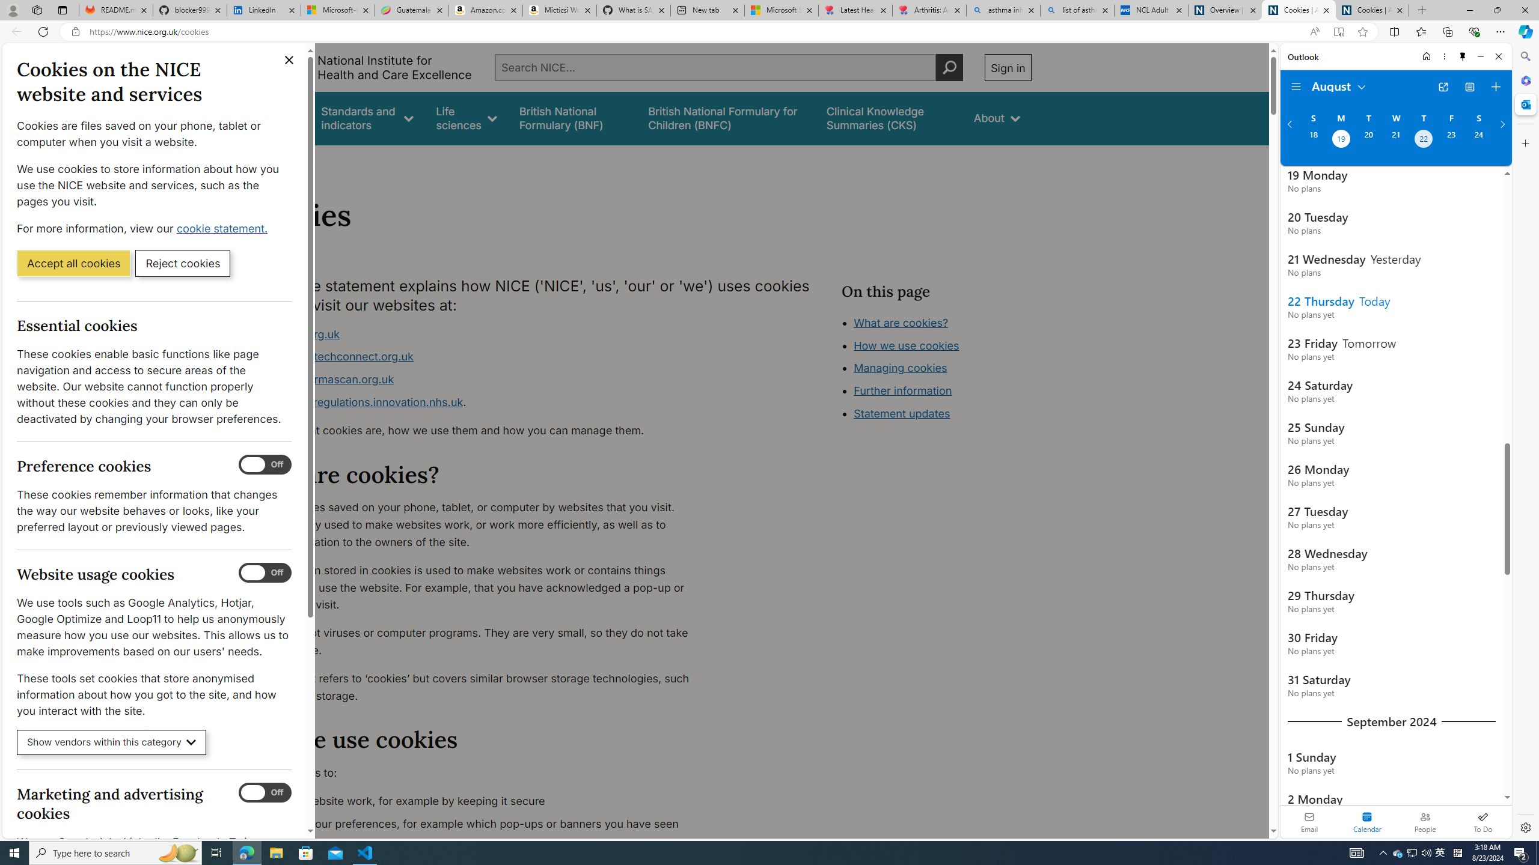 The width and height of the screenshot is (1539, 865). What do you see at coordinates (1496, 87) in the screenshot?
I see `Create event` at bounding box center [1496, 87].